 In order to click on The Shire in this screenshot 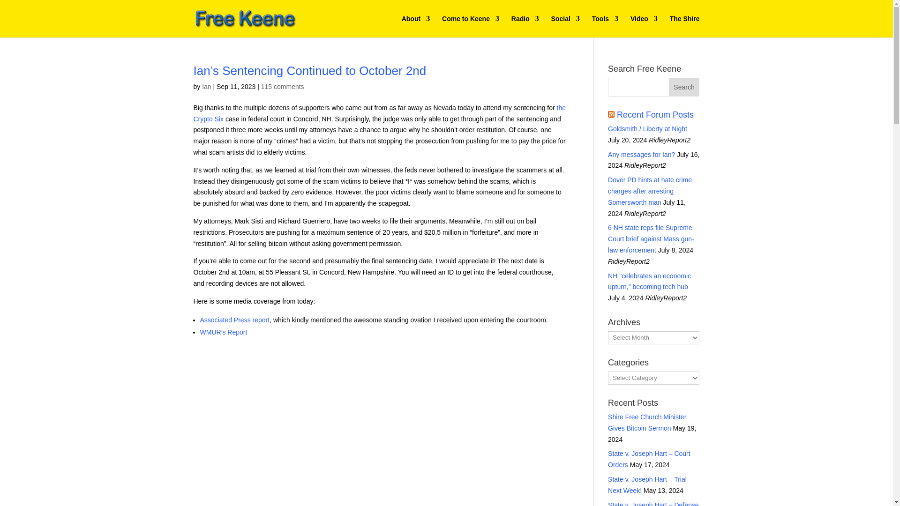, I will do `click(684, 26)`.